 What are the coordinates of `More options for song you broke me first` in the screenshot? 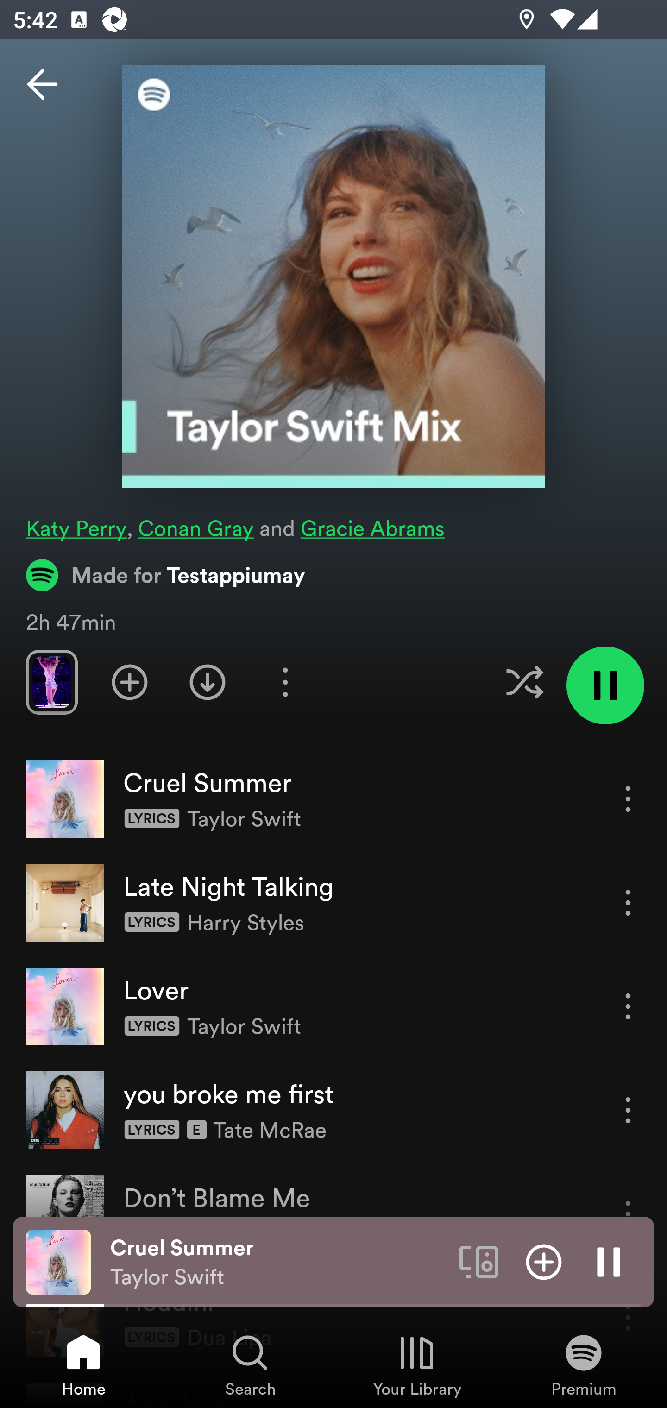 It's located at (628, 1110).